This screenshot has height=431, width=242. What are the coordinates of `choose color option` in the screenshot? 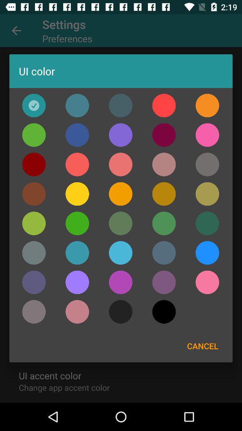 It's located at (207, 105).